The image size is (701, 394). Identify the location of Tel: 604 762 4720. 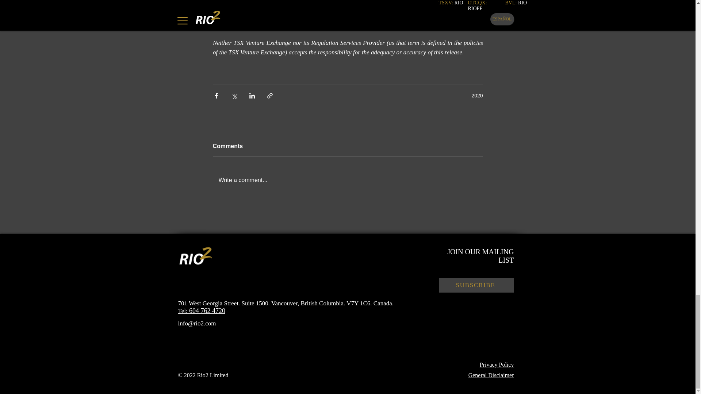
(202, 311).